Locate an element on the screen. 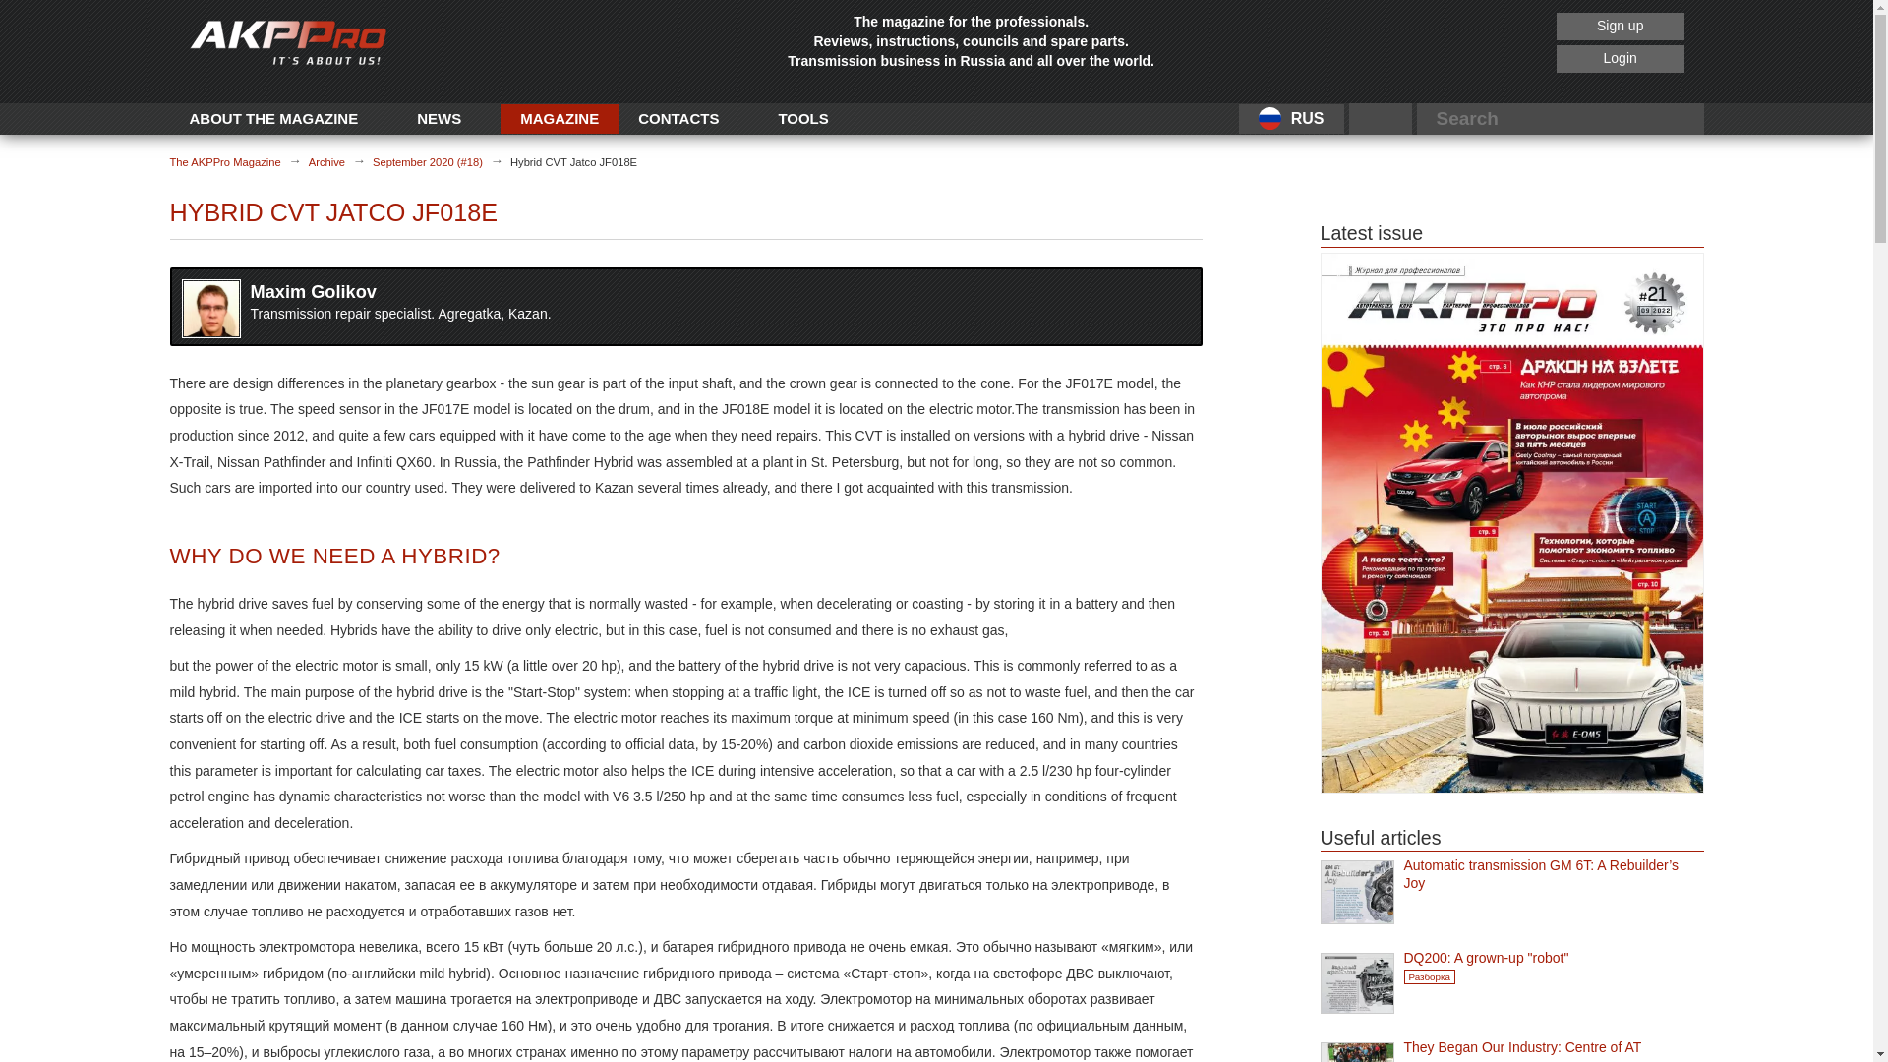 This screenshot has width=1888, height=1062. Switch color scheme is located at coordinates (1381, 118).